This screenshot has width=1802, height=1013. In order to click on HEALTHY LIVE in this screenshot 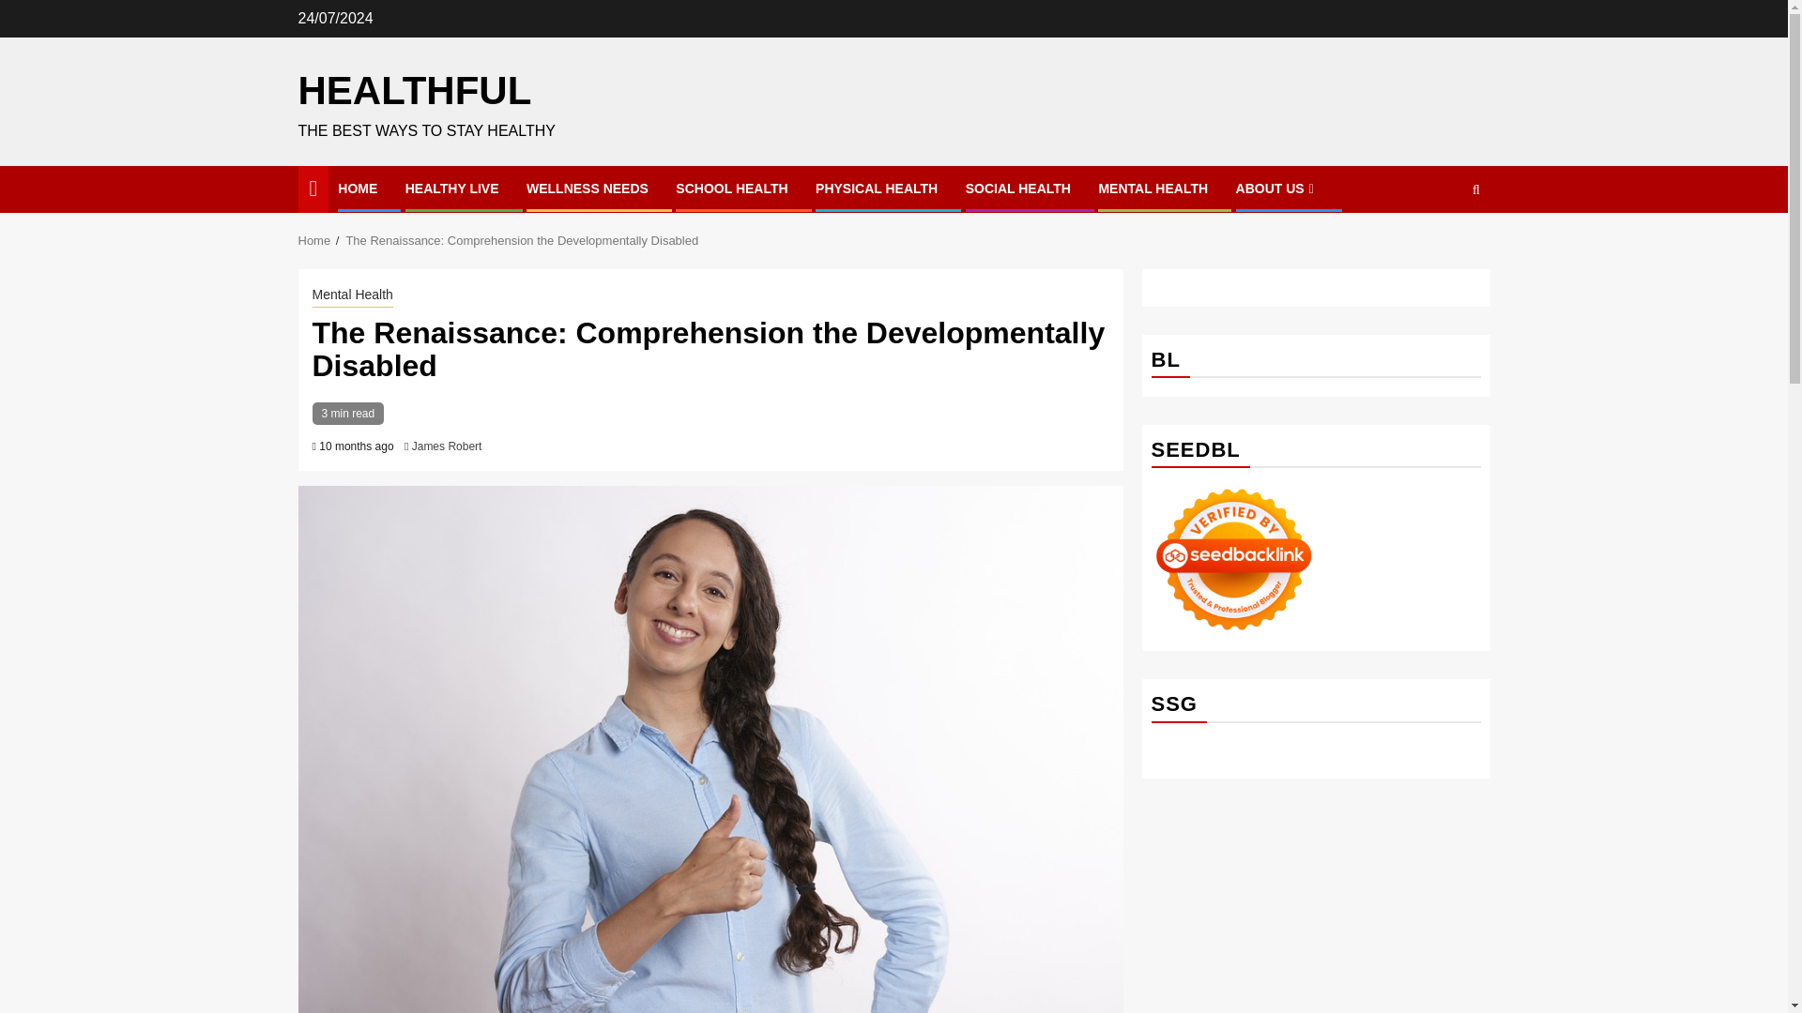, I will do `click(452, 189)`.